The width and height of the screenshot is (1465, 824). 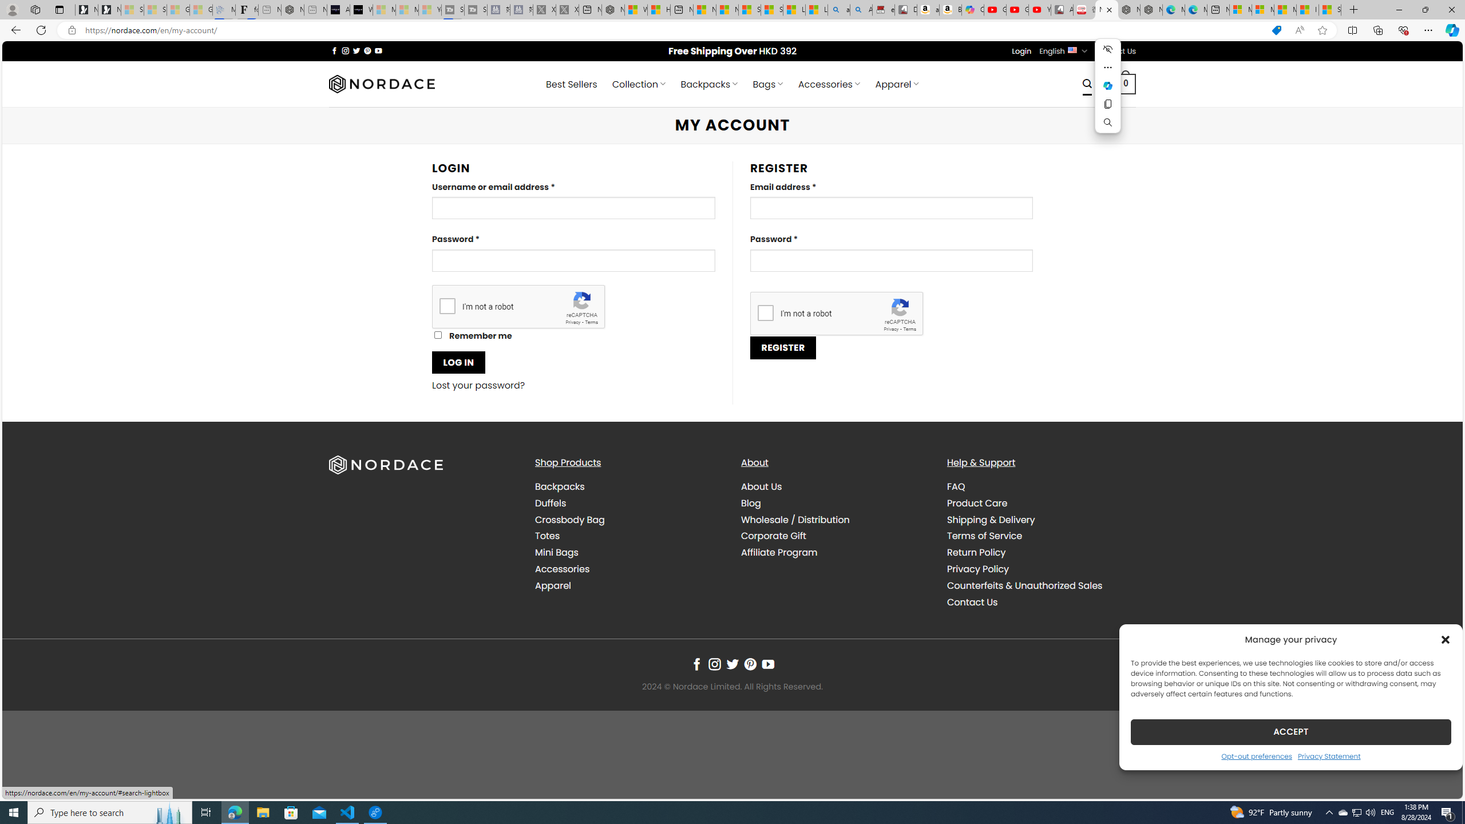 I want to click on Corporate Gift, so click(x=774, y=536).